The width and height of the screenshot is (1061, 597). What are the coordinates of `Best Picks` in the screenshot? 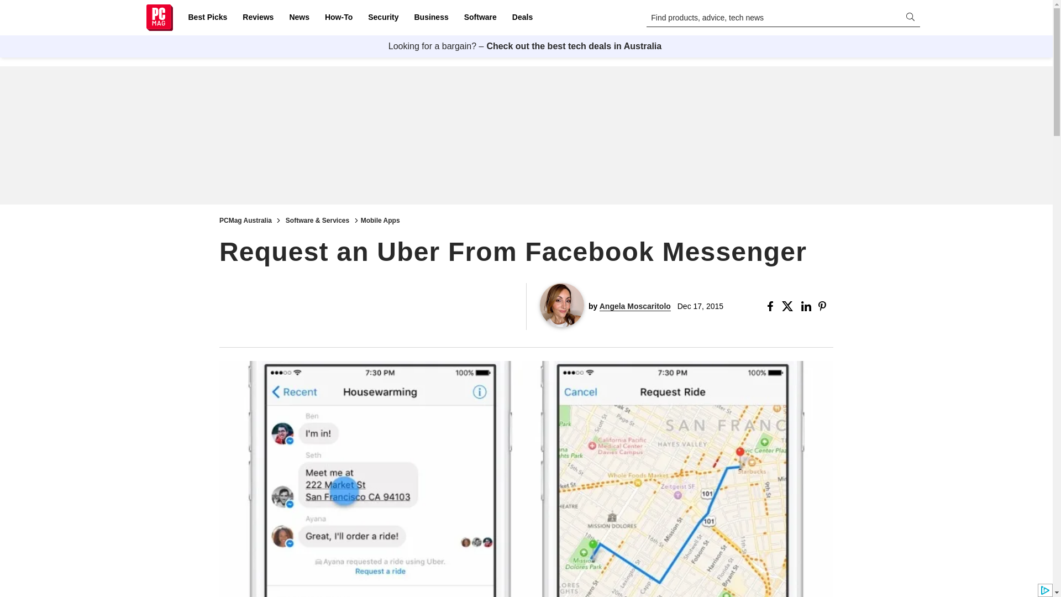 It's located at (207, 18).